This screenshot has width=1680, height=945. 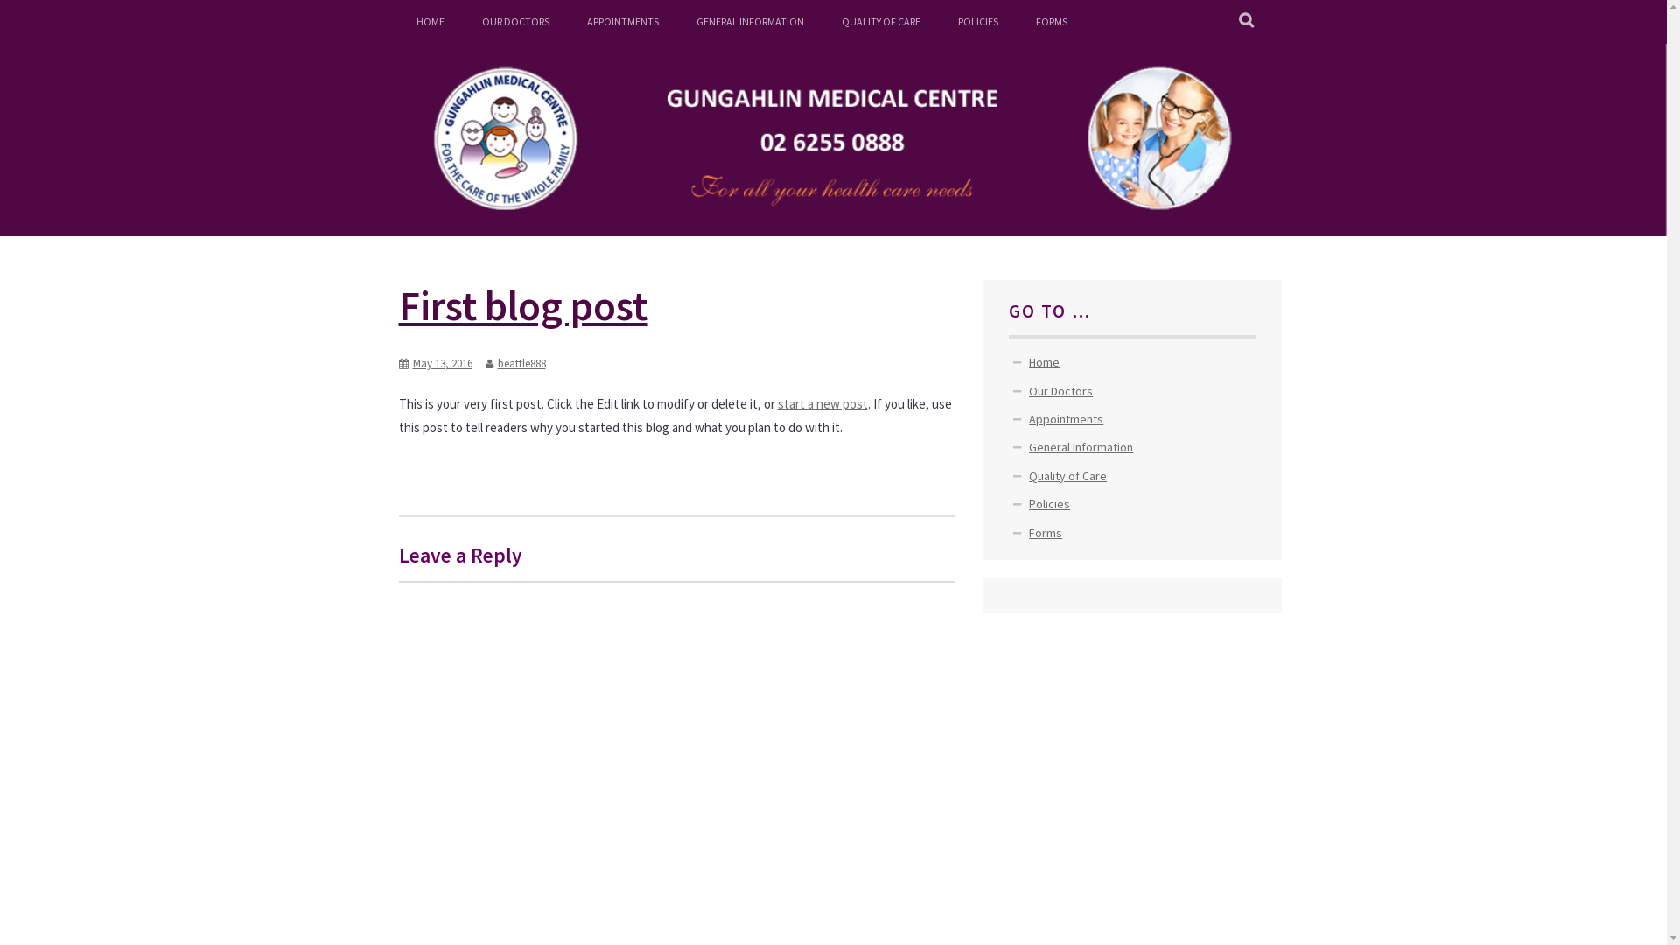 I want to click on POLICIES, so click(x=977, y=22).